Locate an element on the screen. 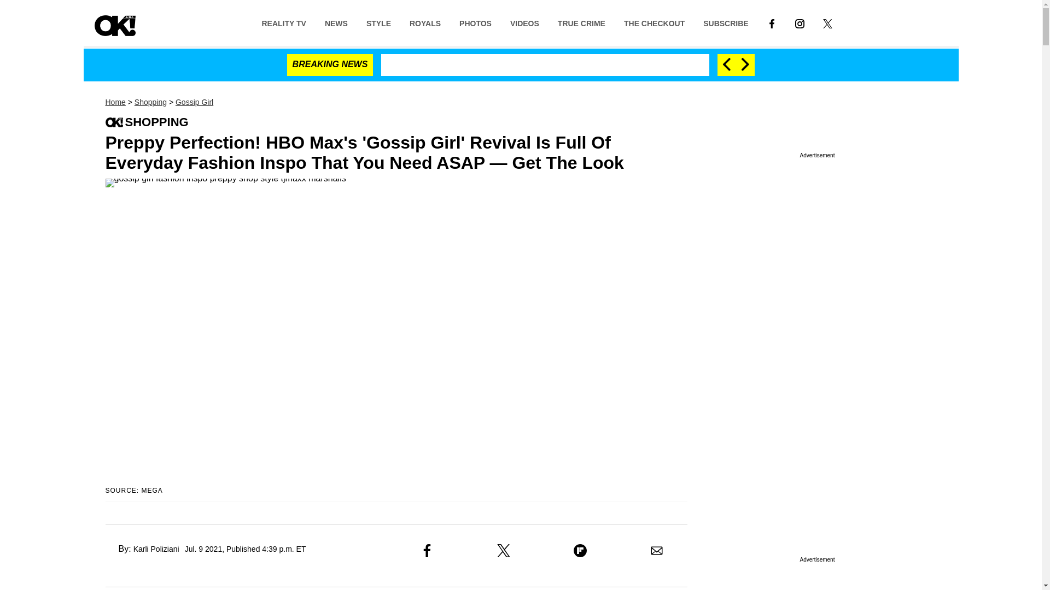 Image resolution: width=1050 pixels, height=590 pixels. Share to Flipboard is located at coordinates (580, 550).